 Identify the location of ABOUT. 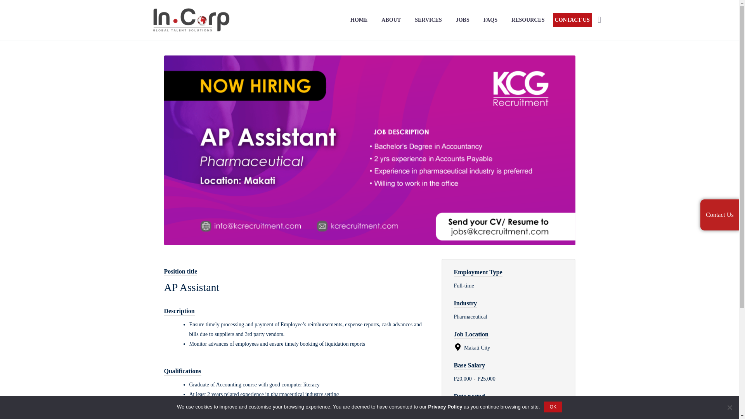
(391, 19).